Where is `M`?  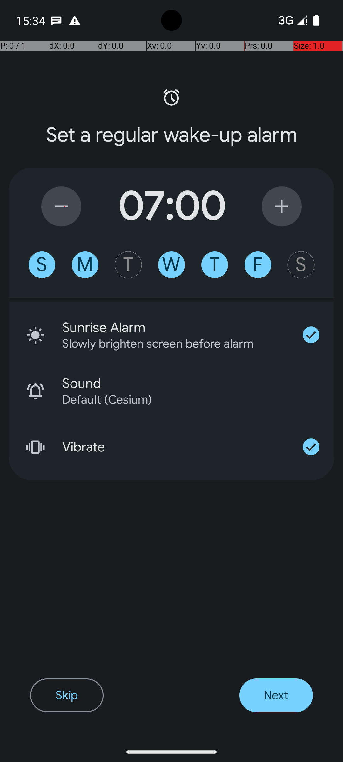
M is located at coordinates (85, 265).